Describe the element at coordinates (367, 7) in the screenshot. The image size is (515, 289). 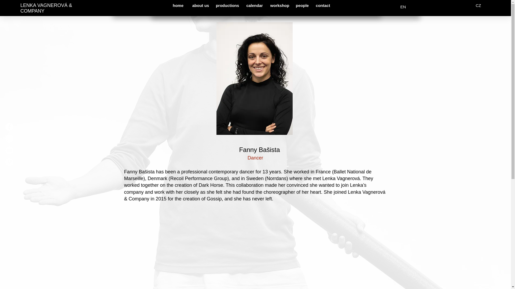
I see `kontakt` at that location.